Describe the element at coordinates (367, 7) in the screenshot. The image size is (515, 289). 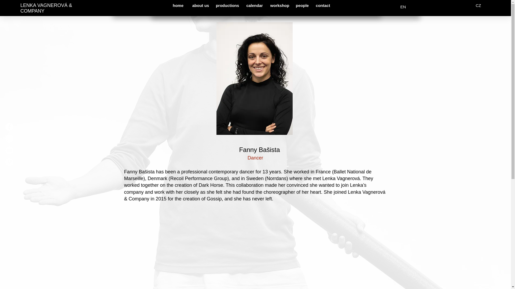
I see `kontakt` at that location.